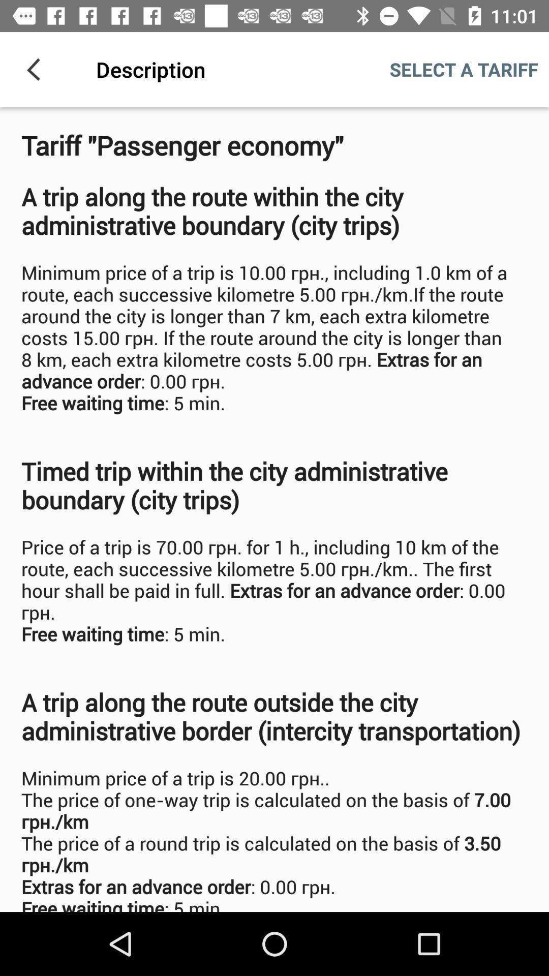 This screenshot has height=976, width=549. I want to click on press icon above tariff passenger economy item, so click(37, 69).